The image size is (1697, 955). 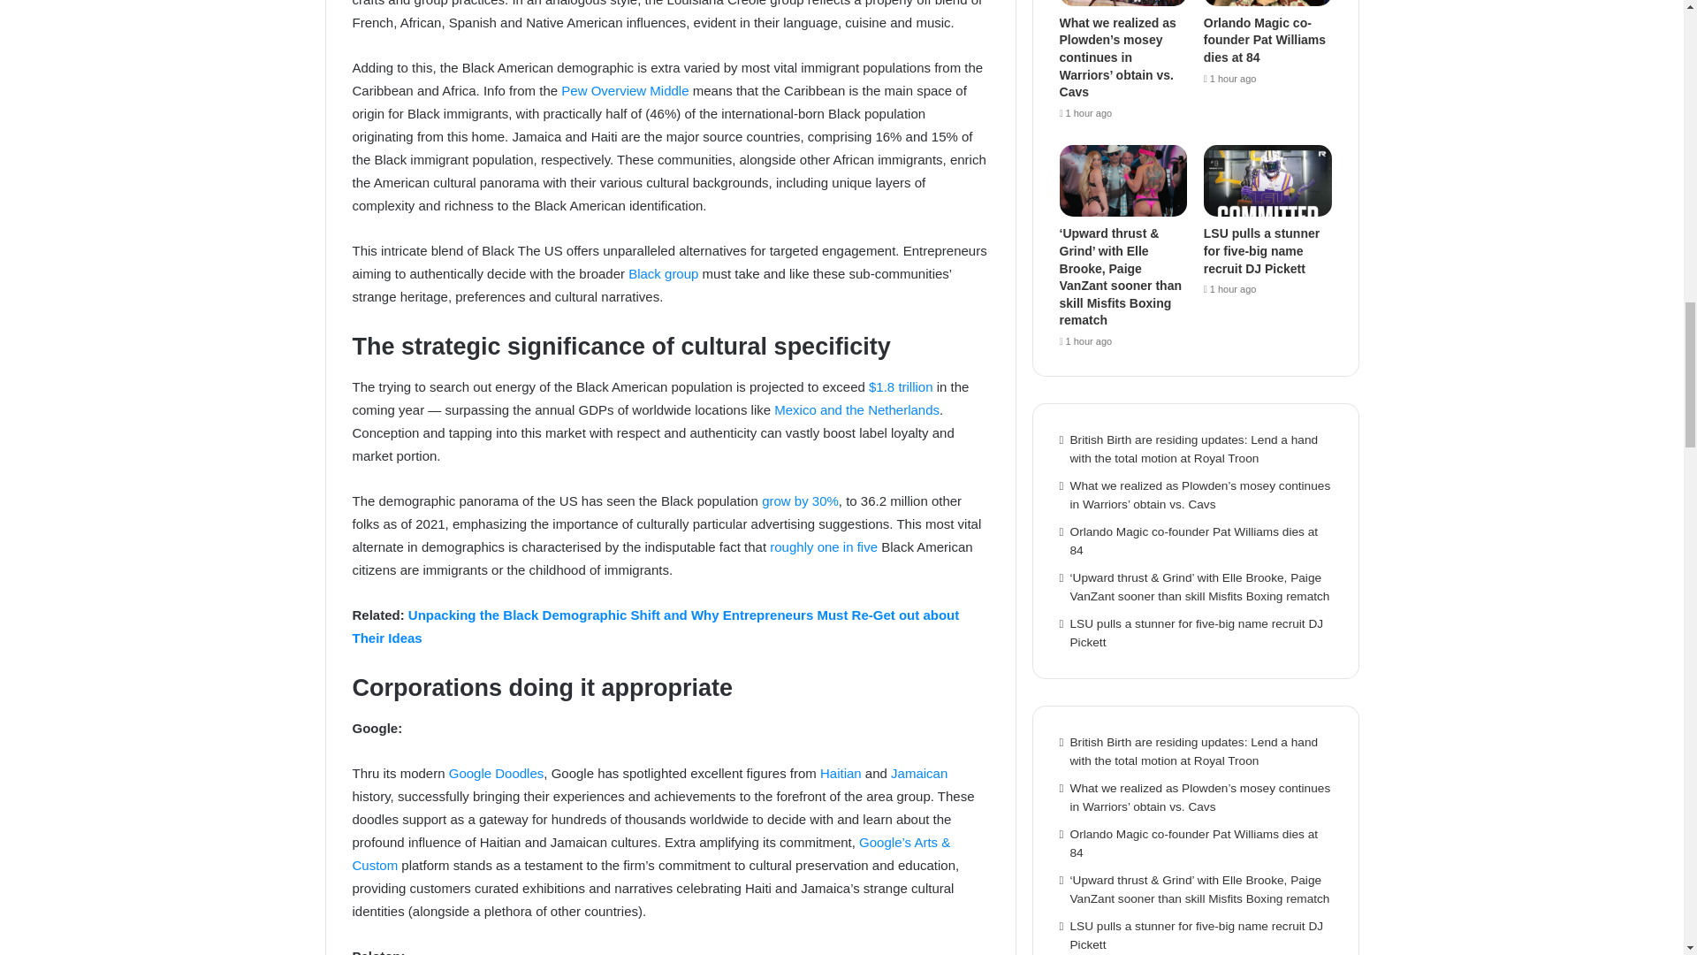 I want to click on Jamaican, so click(x=919, y=773).